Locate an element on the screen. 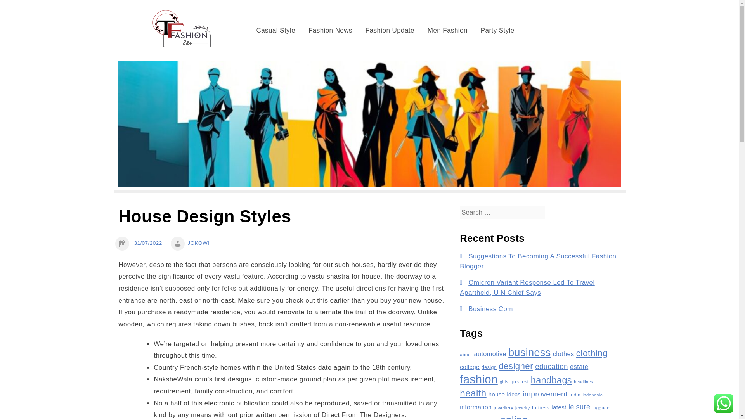  clothes is located at coordinates (563, 354).